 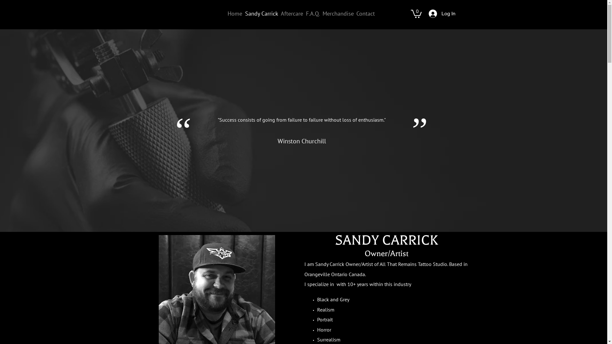 What do you see at coordinates (313, 14) in the screenshot?
I see `F.A.Q.` at bounding box center [313, 14].